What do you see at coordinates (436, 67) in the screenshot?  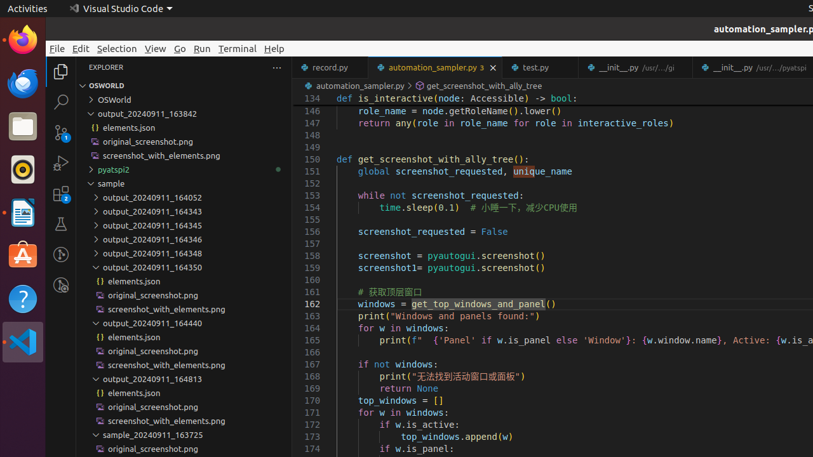 I see `automation_sampler.py` at bounding box center [436, 67].